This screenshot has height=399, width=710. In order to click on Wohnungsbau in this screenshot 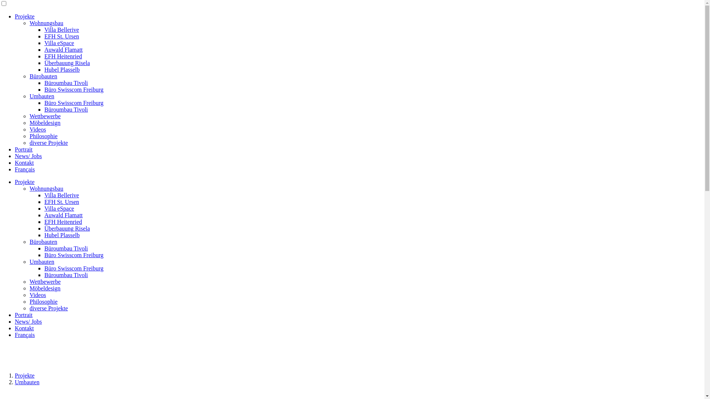, I will do `click(47, 23)`.